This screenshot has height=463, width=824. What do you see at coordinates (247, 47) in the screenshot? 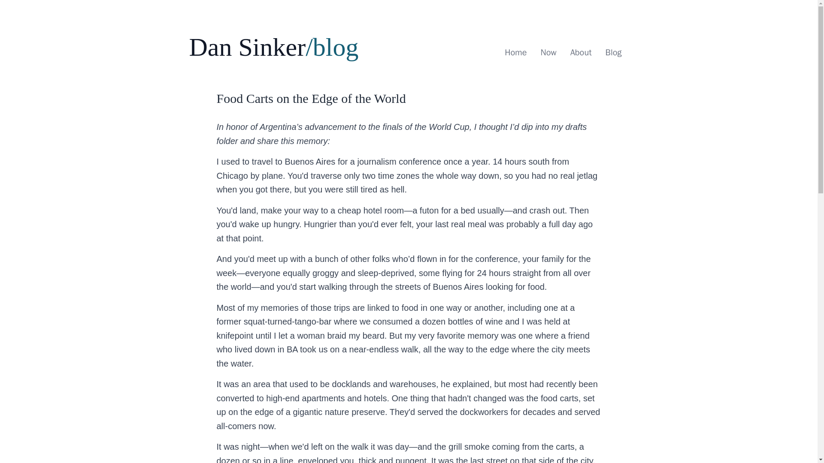
I see `Dan Sinker` at bounding box center [247, 47].